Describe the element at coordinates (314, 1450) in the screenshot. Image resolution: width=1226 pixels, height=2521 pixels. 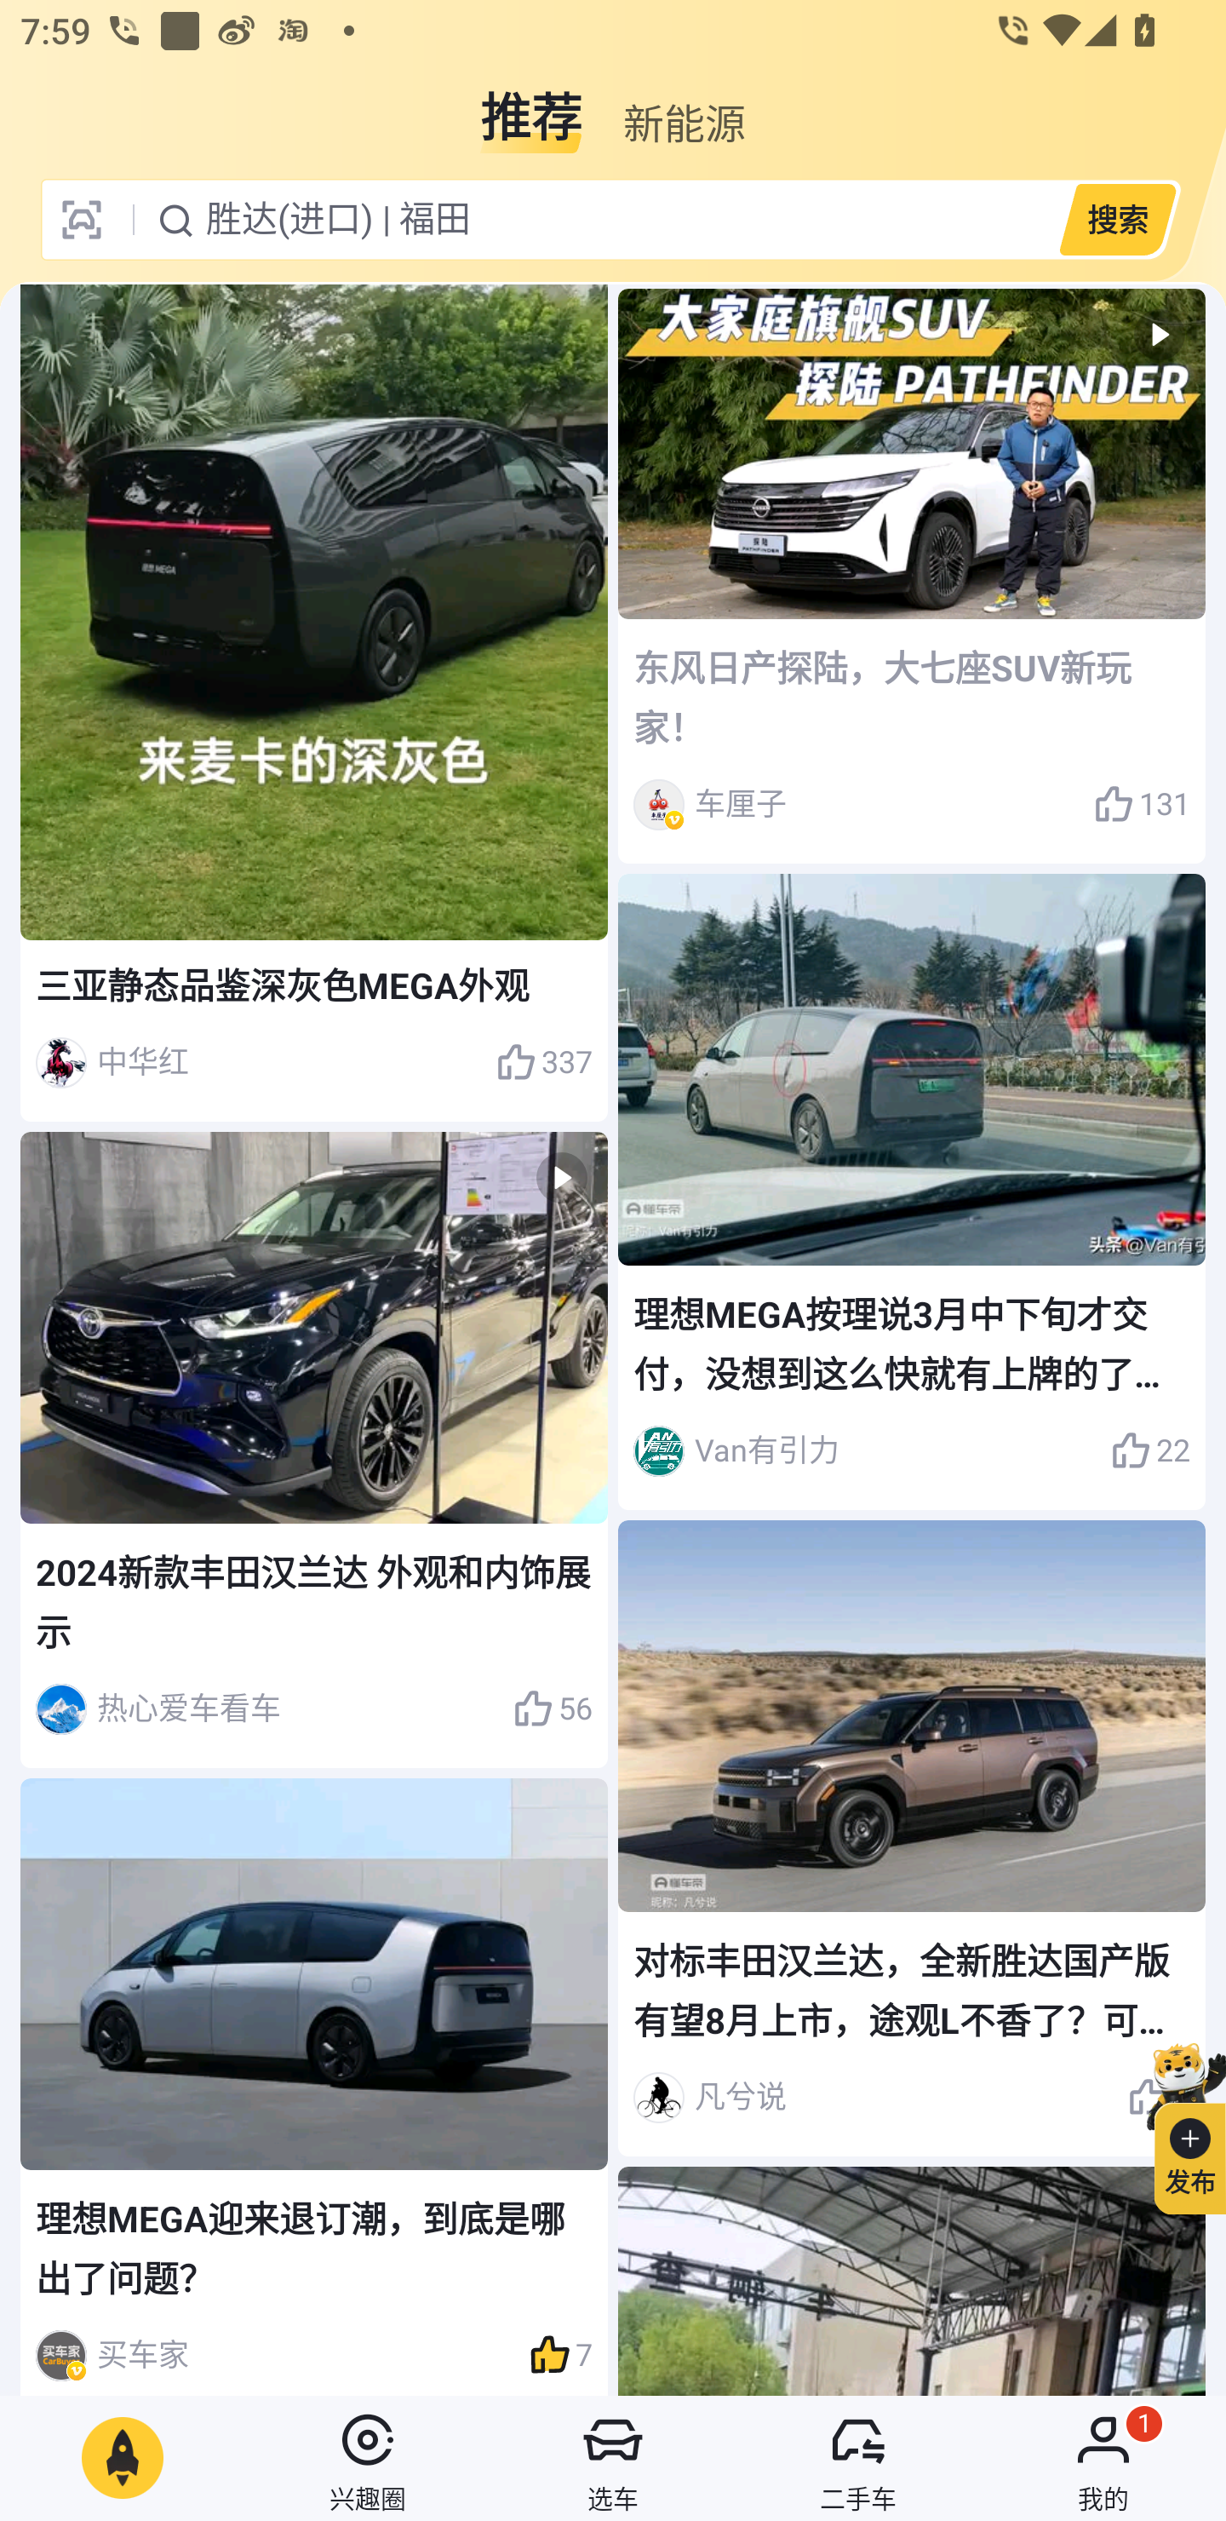
I see ` 2024新款丰田汉兰达 外观和内饰展示 热心爱车看车 56` at that location.